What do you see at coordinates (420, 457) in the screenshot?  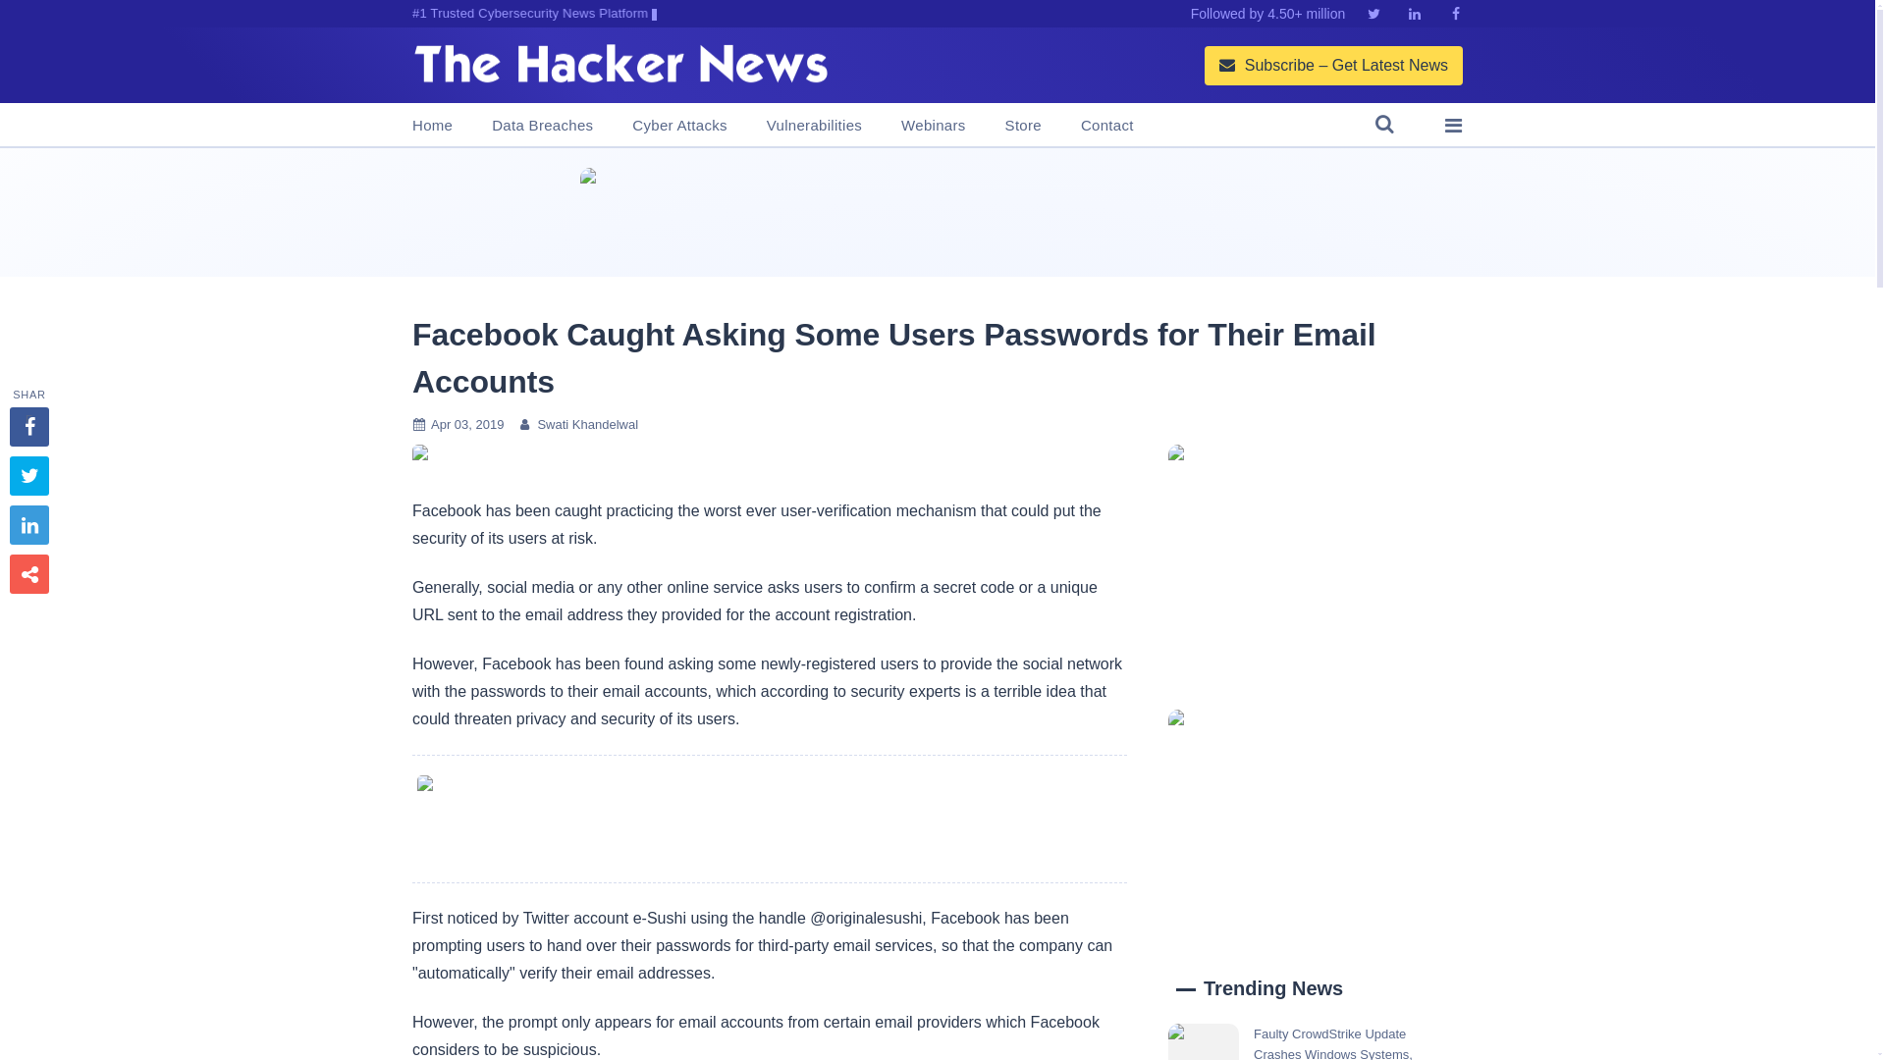 I see `facebook email password` at bounding box center [420, 457].